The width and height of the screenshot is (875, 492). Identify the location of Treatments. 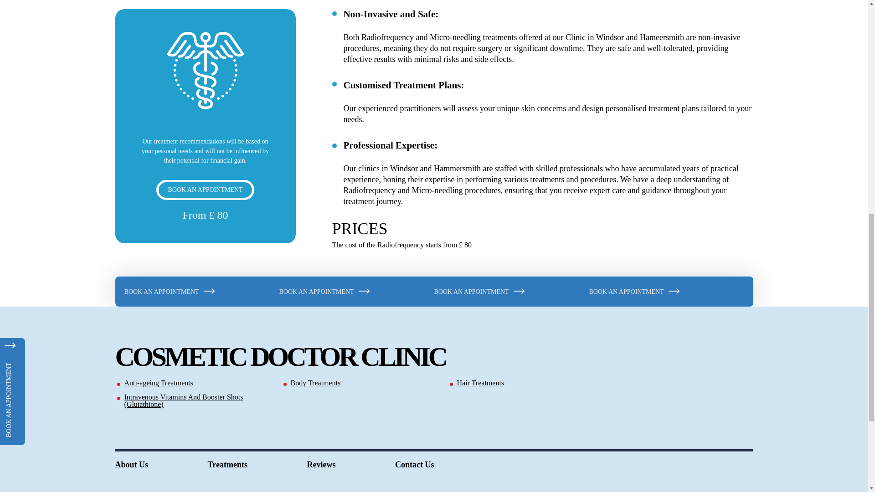
(228, 465).